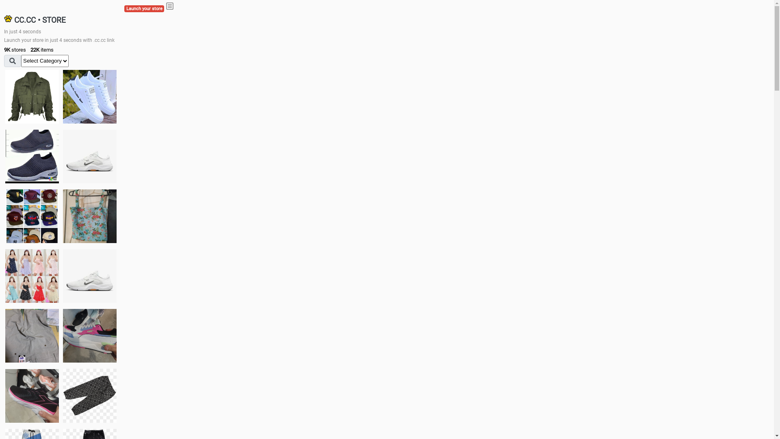 This screenshot has height=439, width=780. What do you see at coordinates (144, 9) in the screenshot?
I see `Launch your store` at bounding box center [144, 9].